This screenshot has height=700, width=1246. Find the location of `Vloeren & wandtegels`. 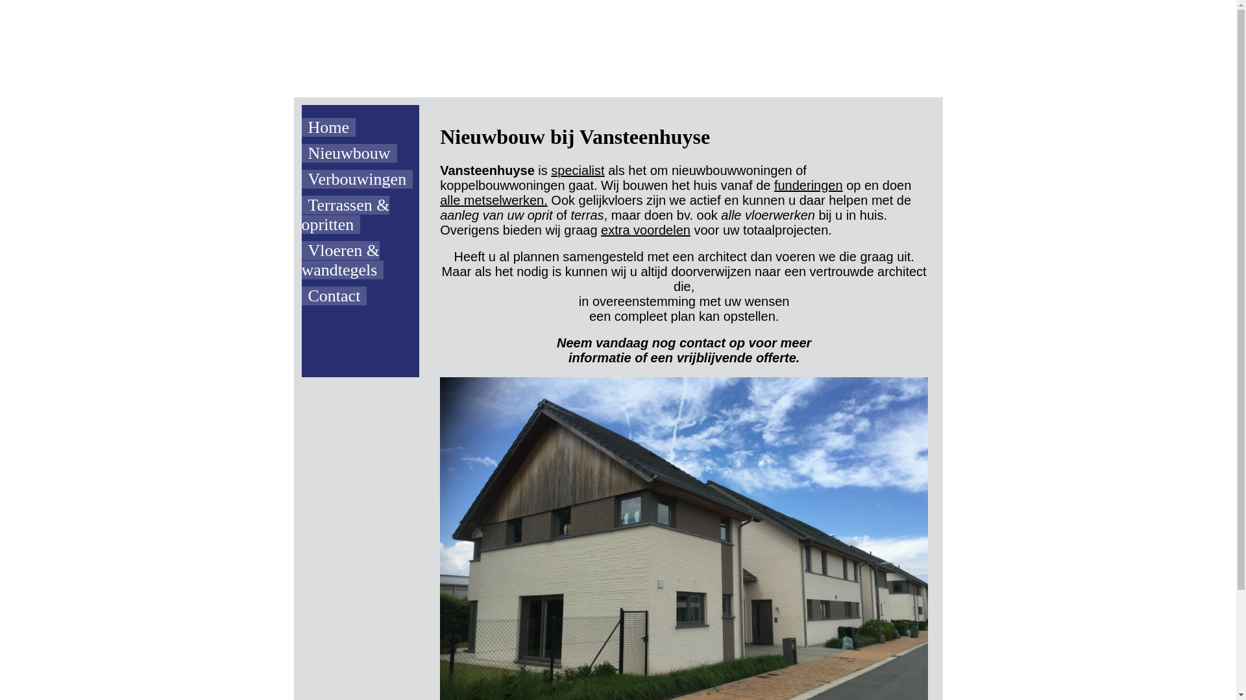

Vloeren & wandtegels is located at coordinates (357, 261).